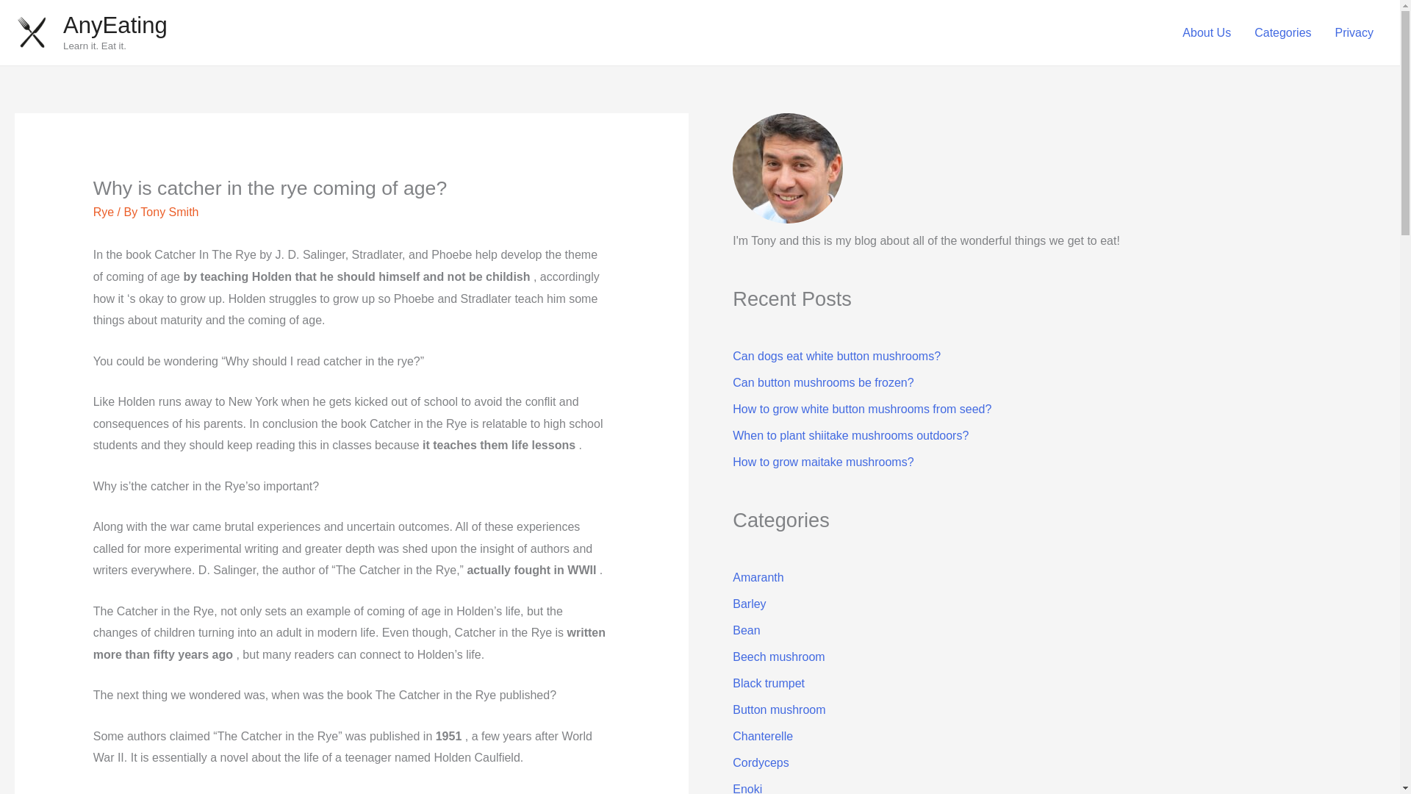 This screenshot has width=1411, height=794. I want to click on View all posts by Tony Smith, so click(169, 212).